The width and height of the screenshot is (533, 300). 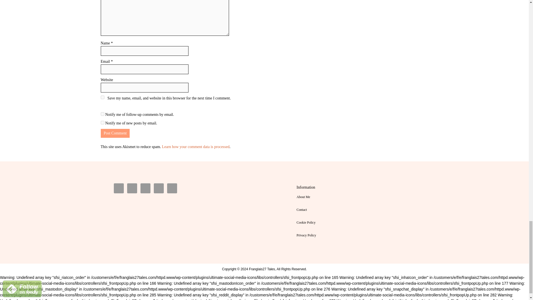 What do you see at coordinates (115, 133) in the screenshot?
I see `Post Comment` at bounding box center [115, 133].